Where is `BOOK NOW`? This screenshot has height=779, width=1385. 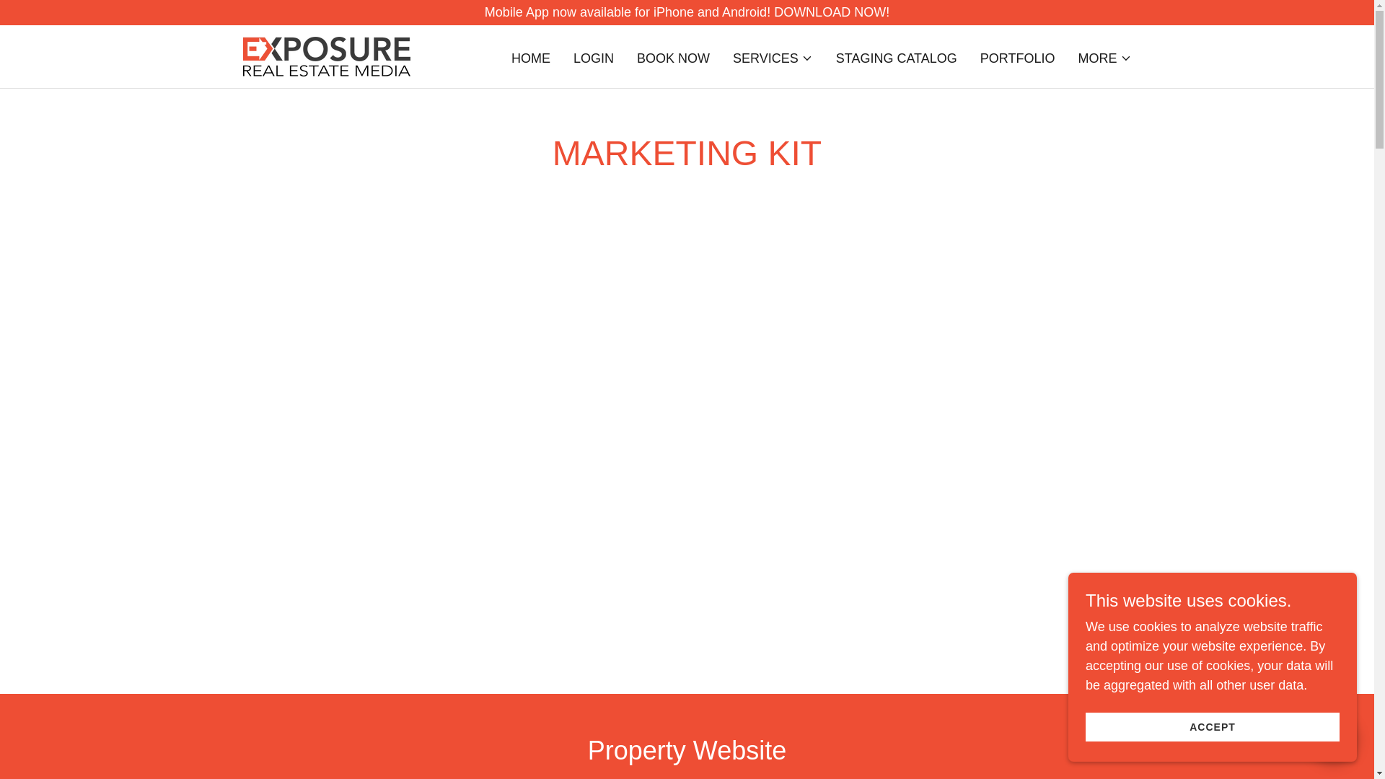 BOOK NOW is located at coordinates (674, 58).